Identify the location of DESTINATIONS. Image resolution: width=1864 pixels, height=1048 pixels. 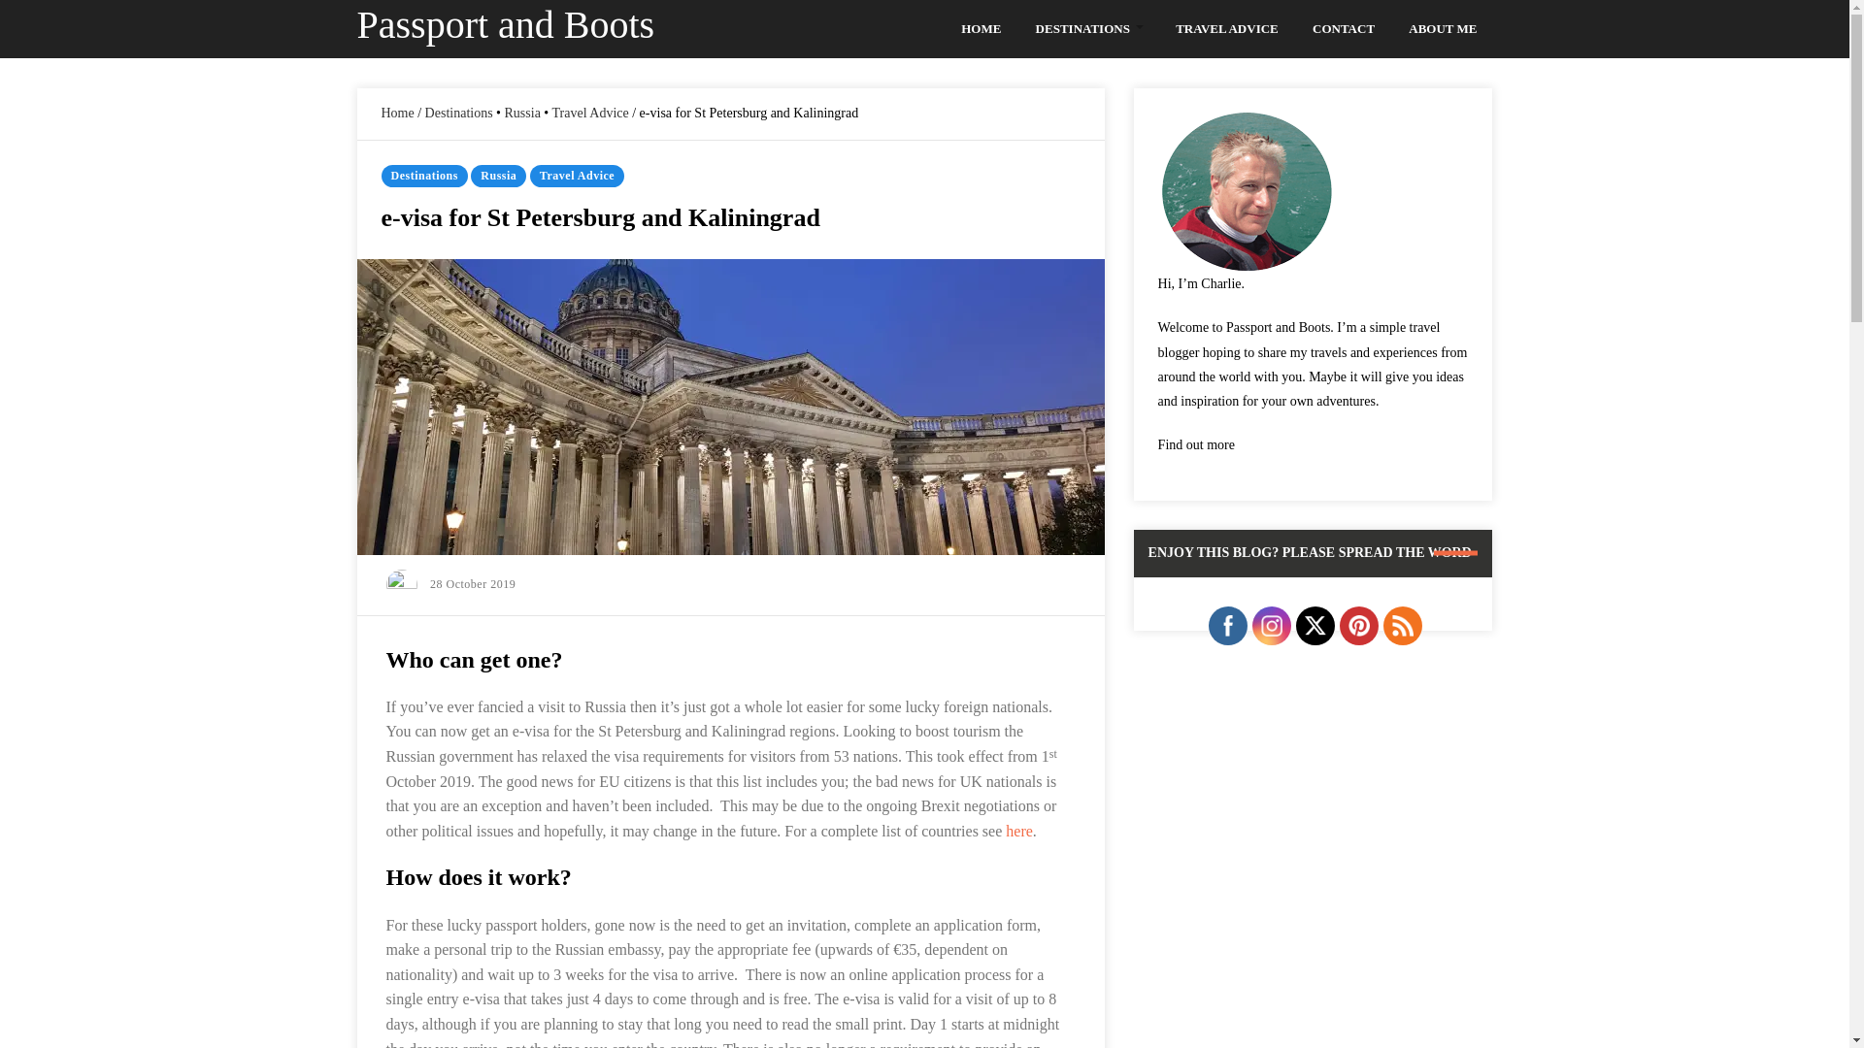
(1089, 29).